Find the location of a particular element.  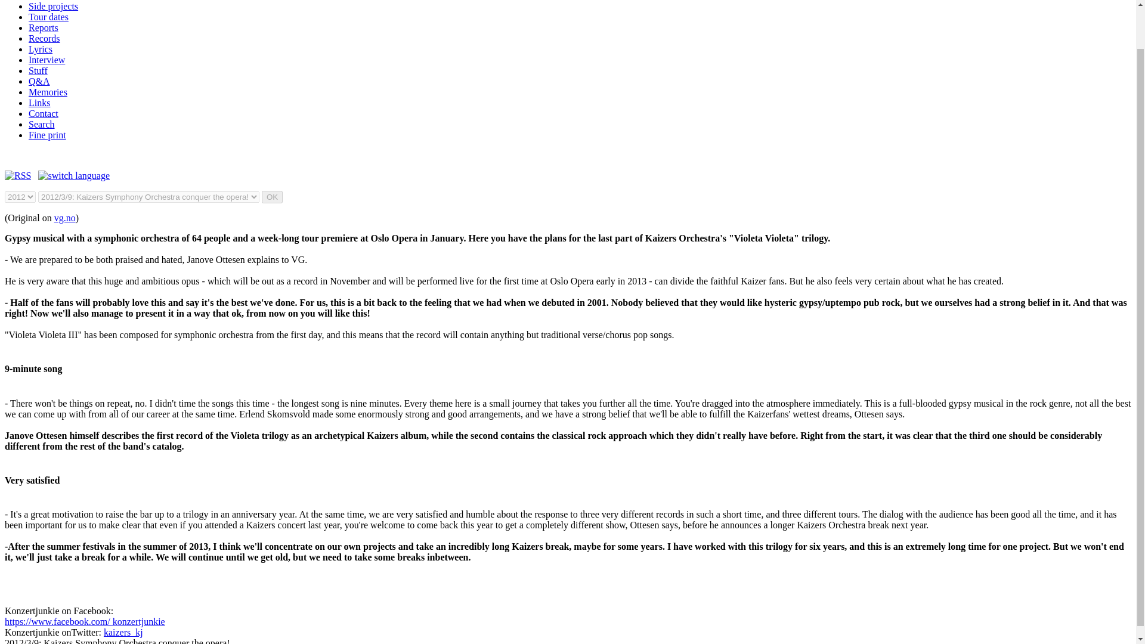

Interview is located at coordinates (47, 60).